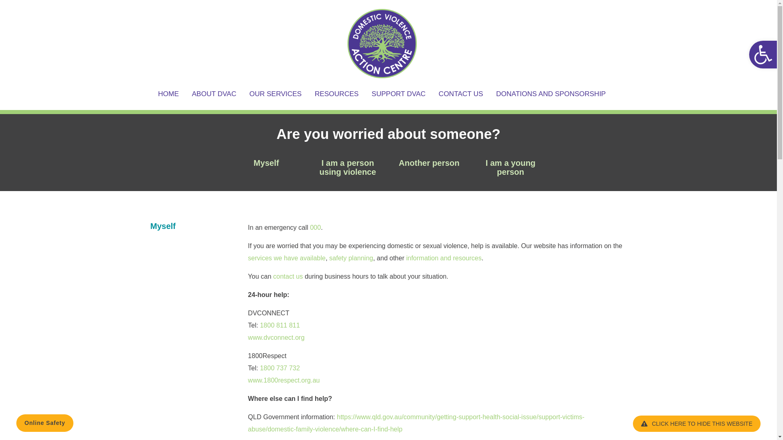  I want to click on information and resources, so click(444, 258).